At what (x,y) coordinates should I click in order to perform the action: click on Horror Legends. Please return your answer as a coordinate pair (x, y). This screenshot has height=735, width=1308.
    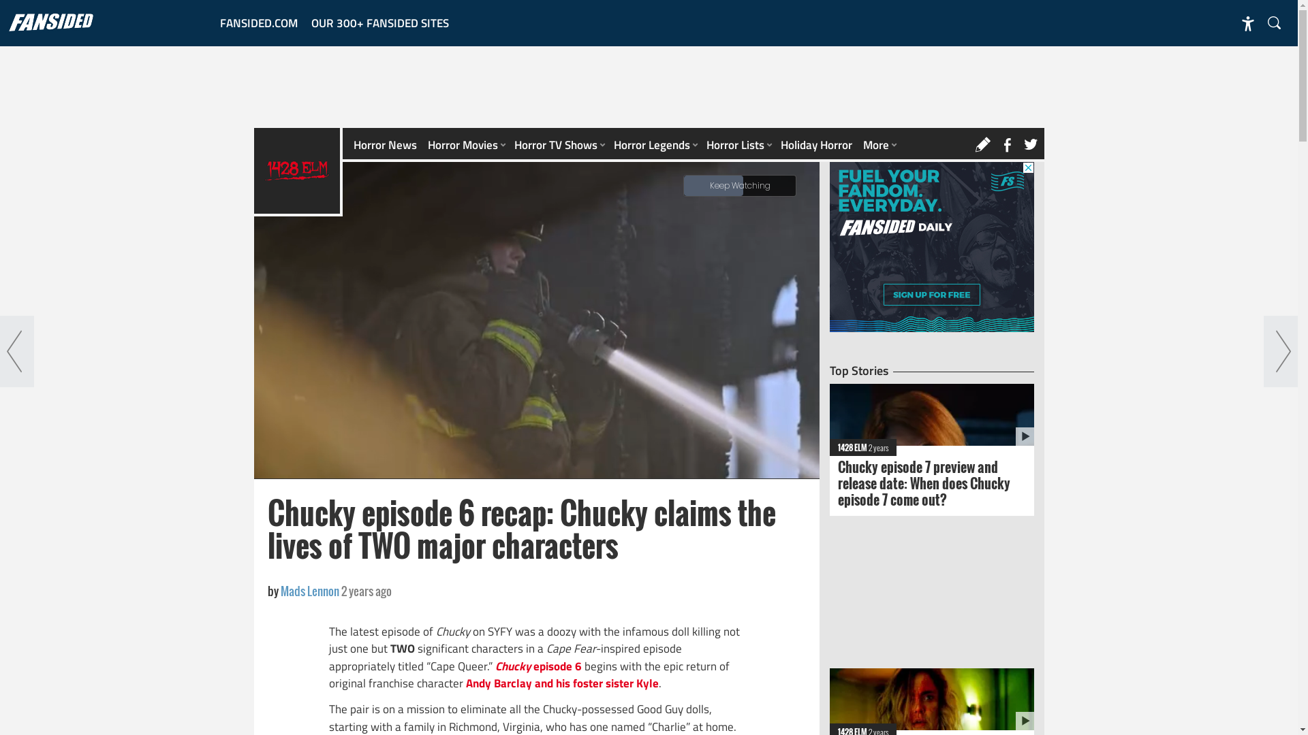
    Looking at the image, I should click on (654, 145).